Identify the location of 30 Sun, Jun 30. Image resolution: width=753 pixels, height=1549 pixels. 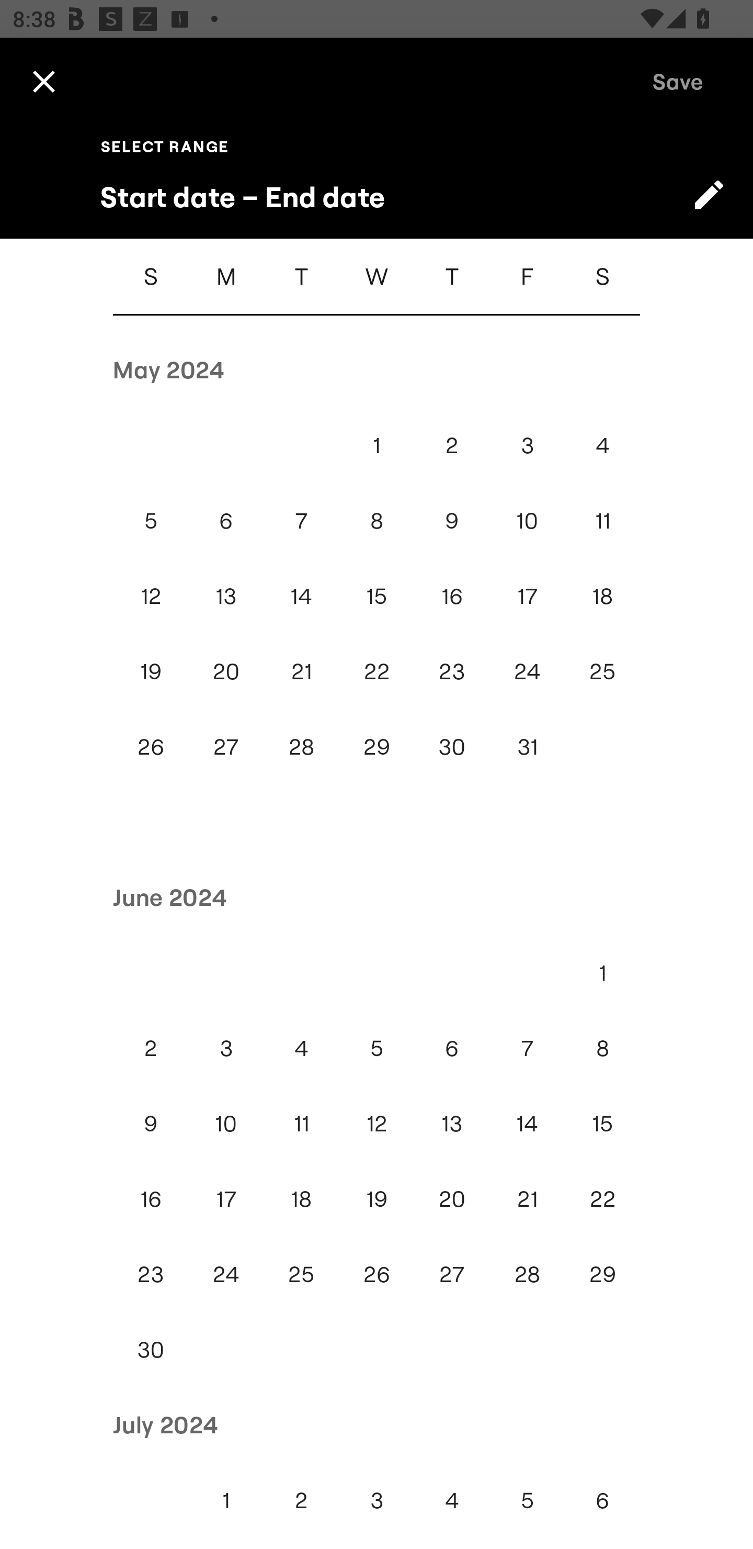
(151, 1350).